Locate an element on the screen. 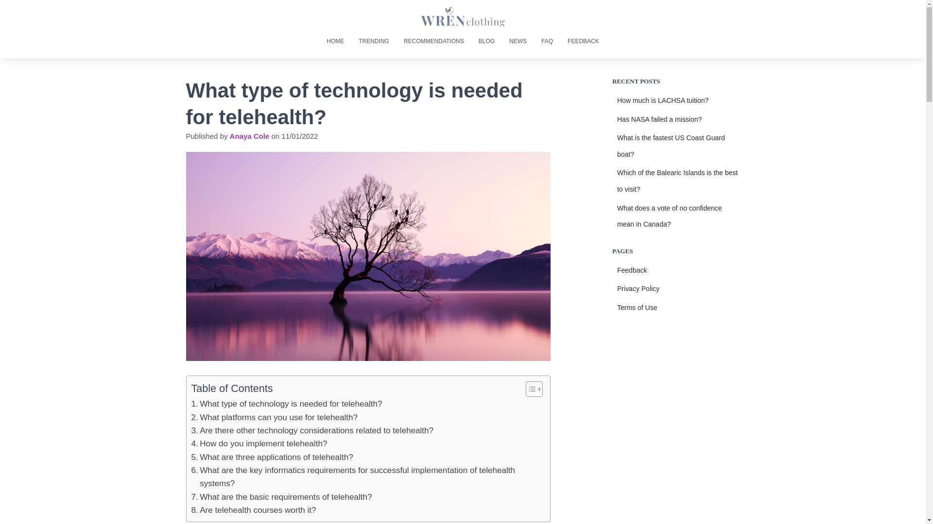  News is located at coordinates (518, 41).